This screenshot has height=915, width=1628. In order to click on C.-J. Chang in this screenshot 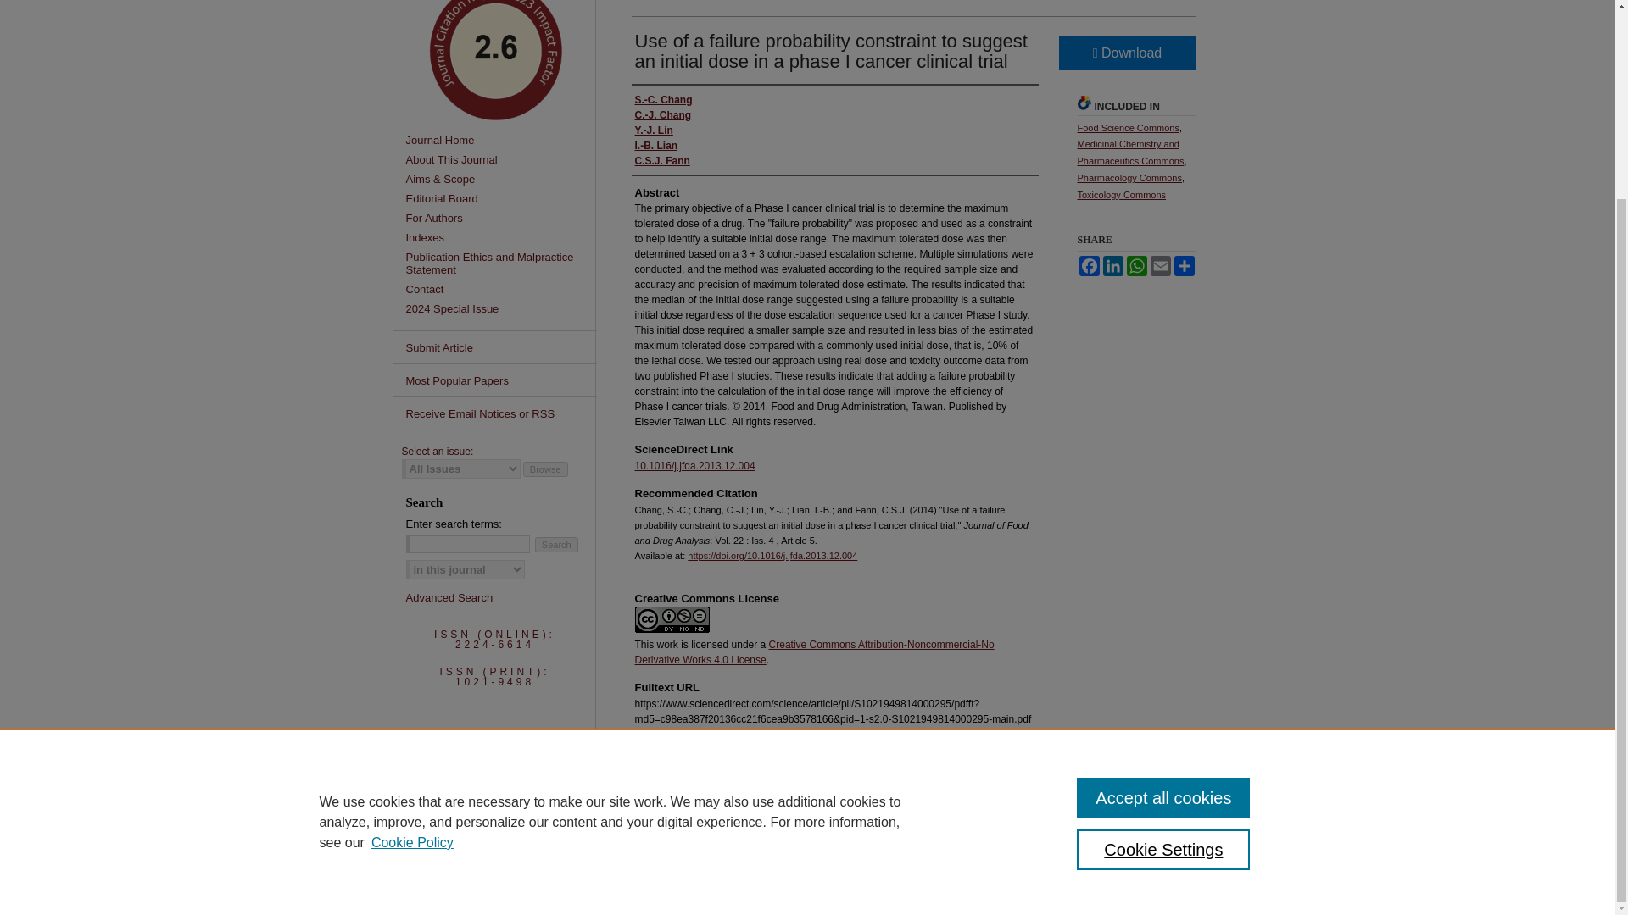, I will do `click(662, 115)`.